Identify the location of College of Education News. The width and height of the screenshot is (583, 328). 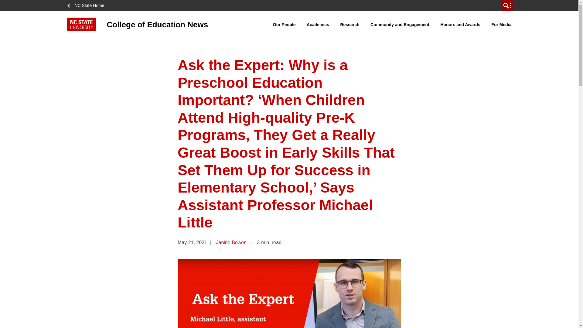
(170, 24).